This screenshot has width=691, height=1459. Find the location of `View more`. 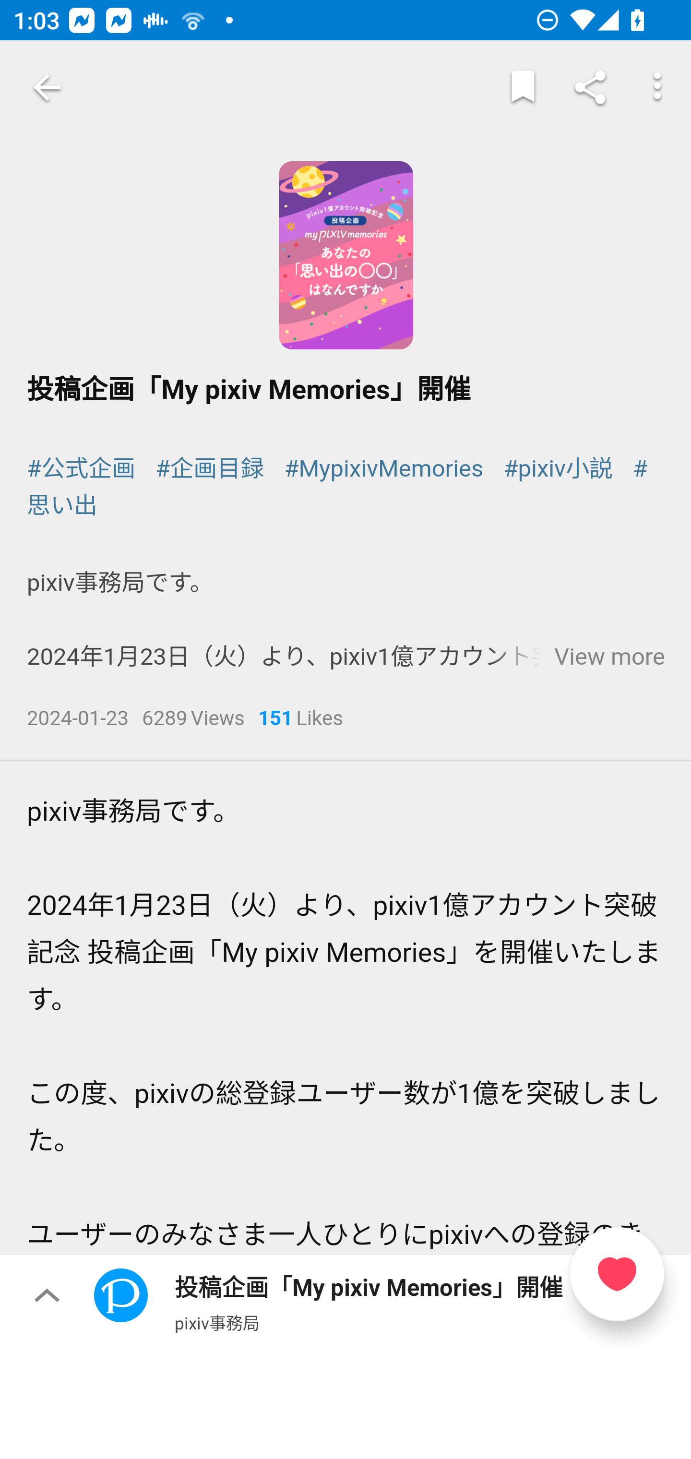

View more is located at coordinates (609, 658).